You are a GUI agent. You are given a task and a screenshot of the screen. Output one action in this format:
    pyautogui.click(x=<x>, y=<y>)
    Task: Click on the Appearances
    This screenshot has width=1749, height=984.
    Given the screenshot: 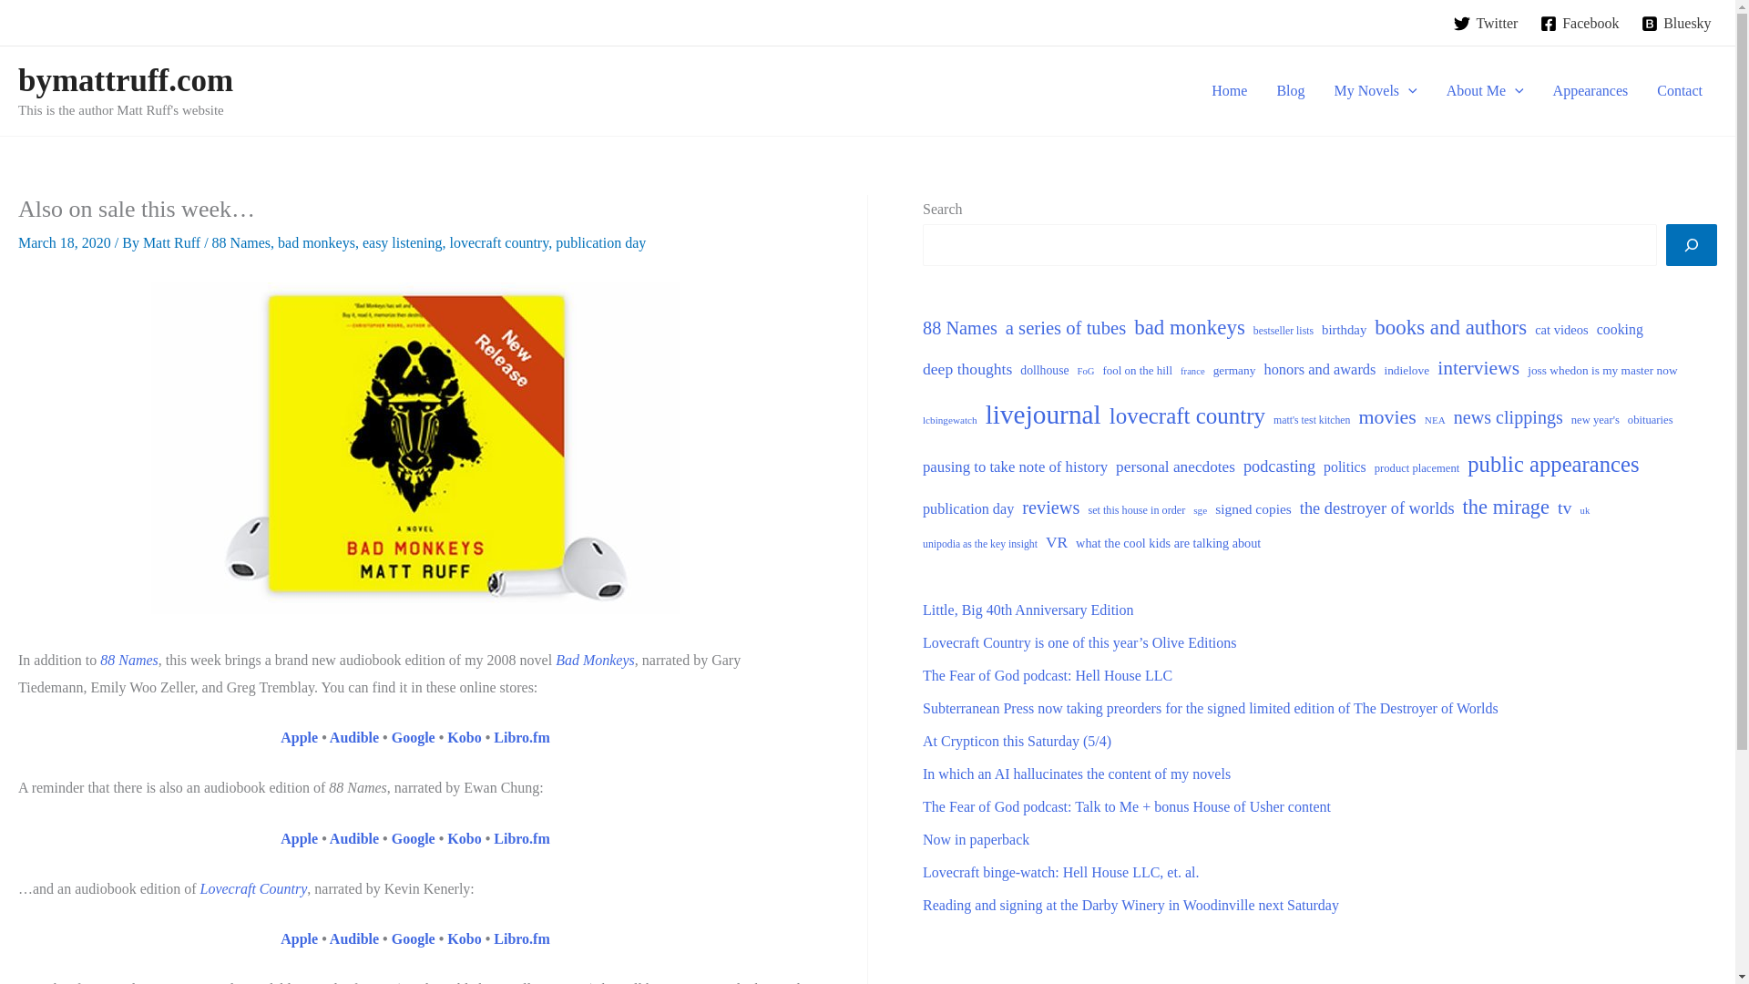 What is the action you would take?
    pyautogui.click(x=1590, y=91)
    